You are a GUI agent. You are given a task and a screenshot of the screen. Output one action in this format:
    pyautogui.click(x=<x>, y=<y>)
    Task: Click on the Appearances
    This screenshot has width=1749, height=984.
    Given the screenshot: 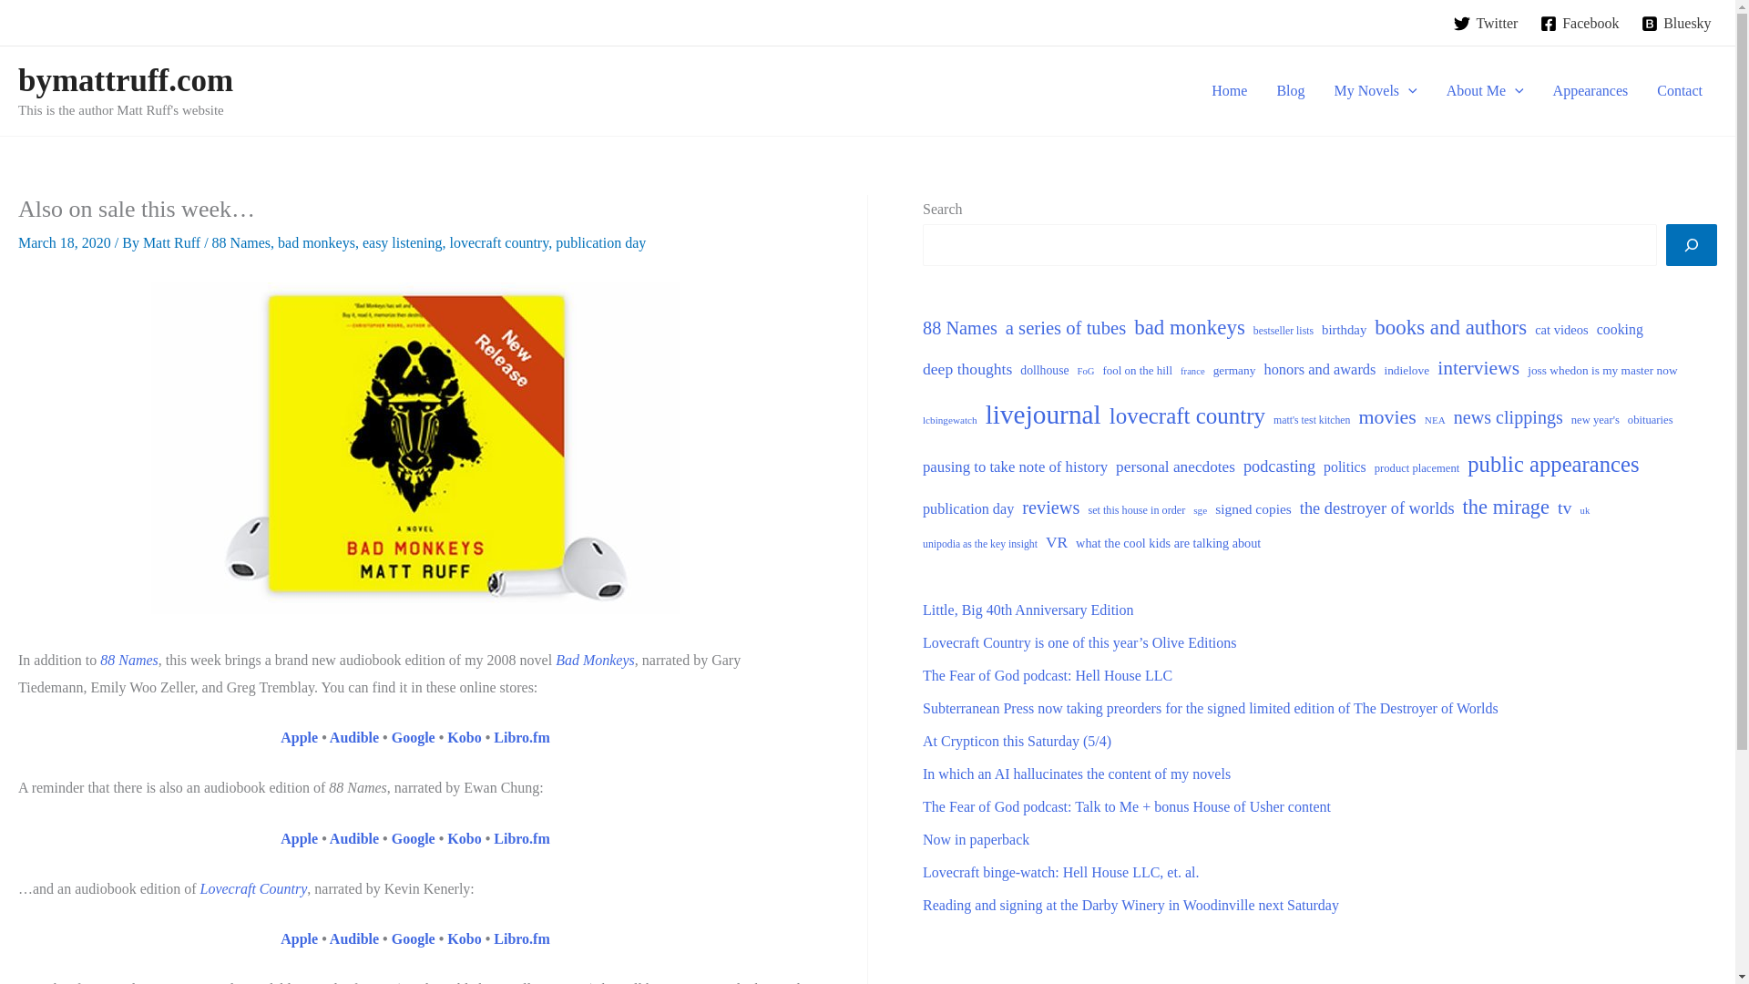 What is the action you would take?
    pyautogui.click(x=1590, y=91)
    